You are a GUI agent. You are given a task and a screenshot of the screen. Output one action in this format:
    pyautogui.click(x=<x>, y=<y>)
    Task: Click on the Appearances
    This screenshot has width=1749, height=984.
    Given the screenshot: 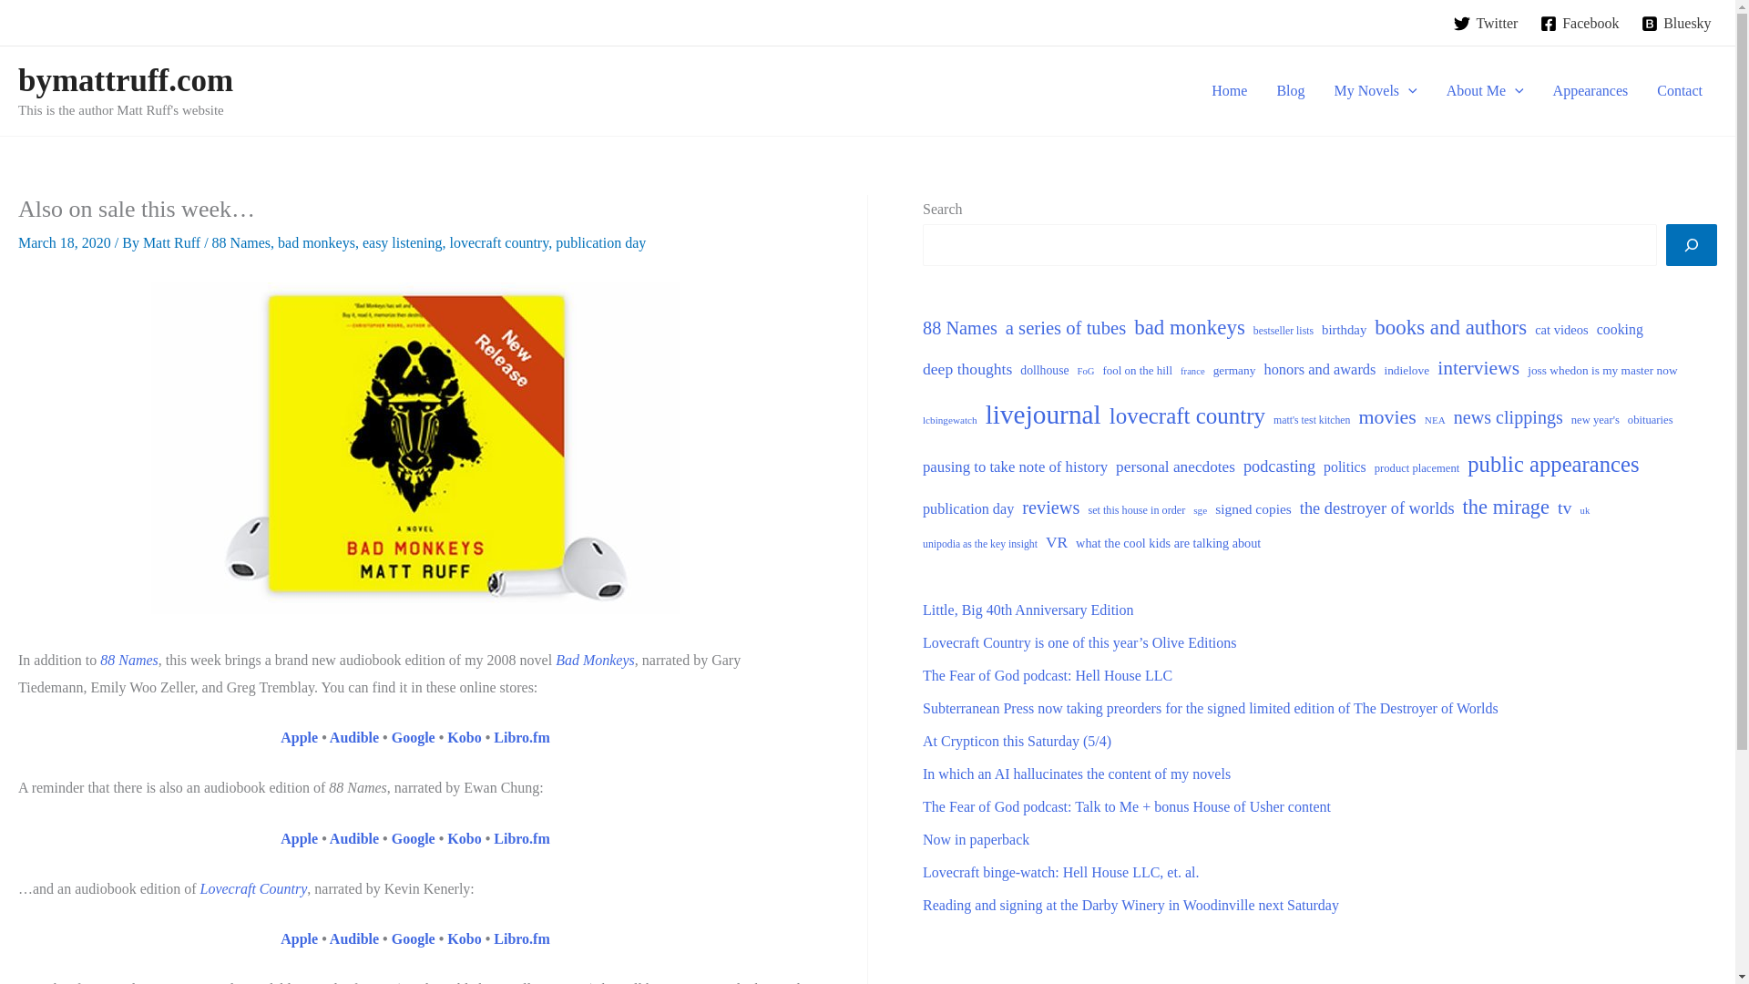 What is the action you would take?
    pyautogui.click(x=1590, y=91)
    